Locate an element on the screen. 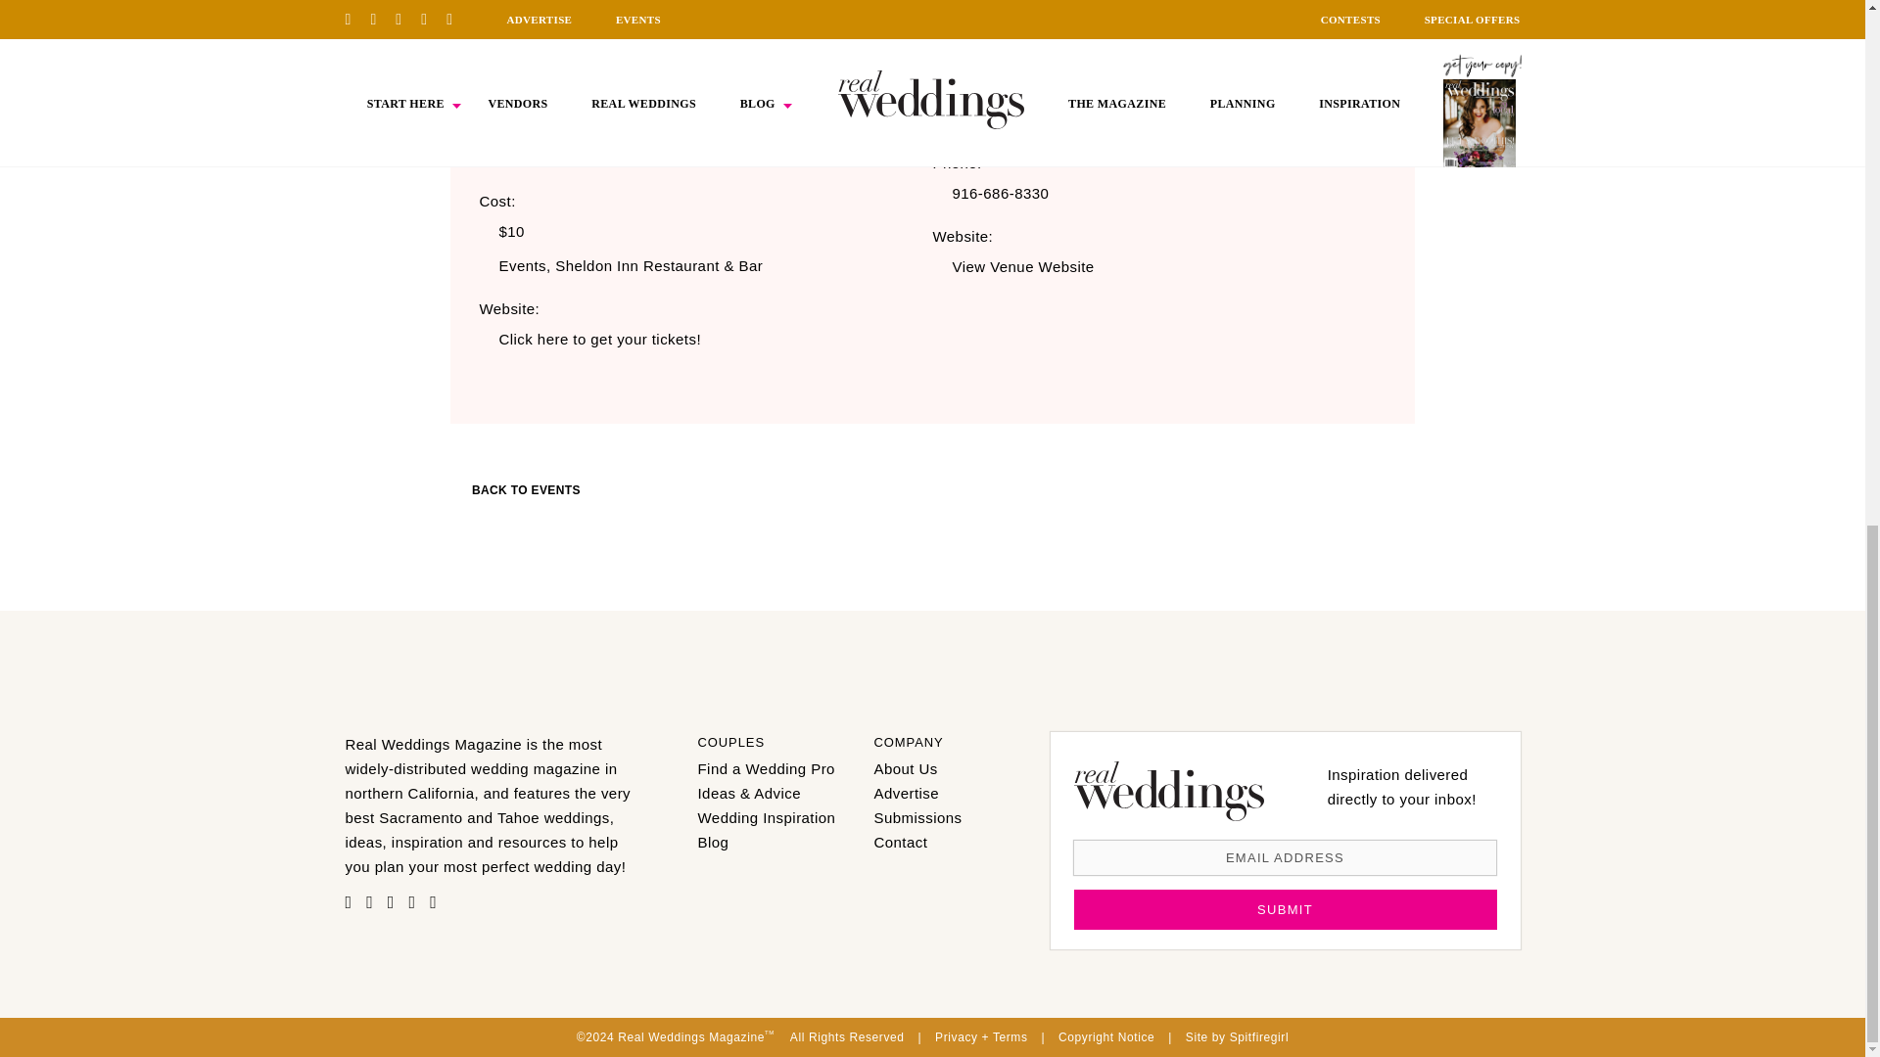 The height and width of the screenshot is (1057, 1880). 2022-05-12 is located at coordinates (715, 159).